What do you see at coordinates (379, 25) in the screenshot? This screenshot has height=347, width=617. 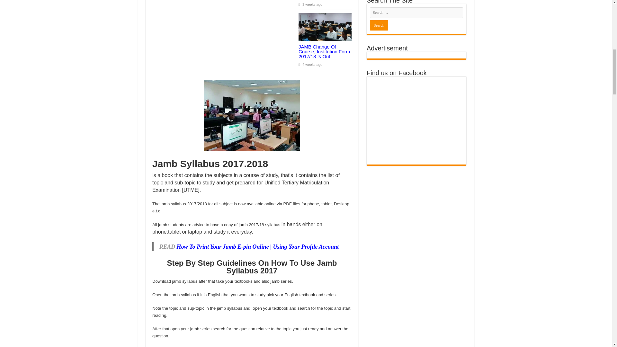 I see `Search` at bounding box center [379, 25].